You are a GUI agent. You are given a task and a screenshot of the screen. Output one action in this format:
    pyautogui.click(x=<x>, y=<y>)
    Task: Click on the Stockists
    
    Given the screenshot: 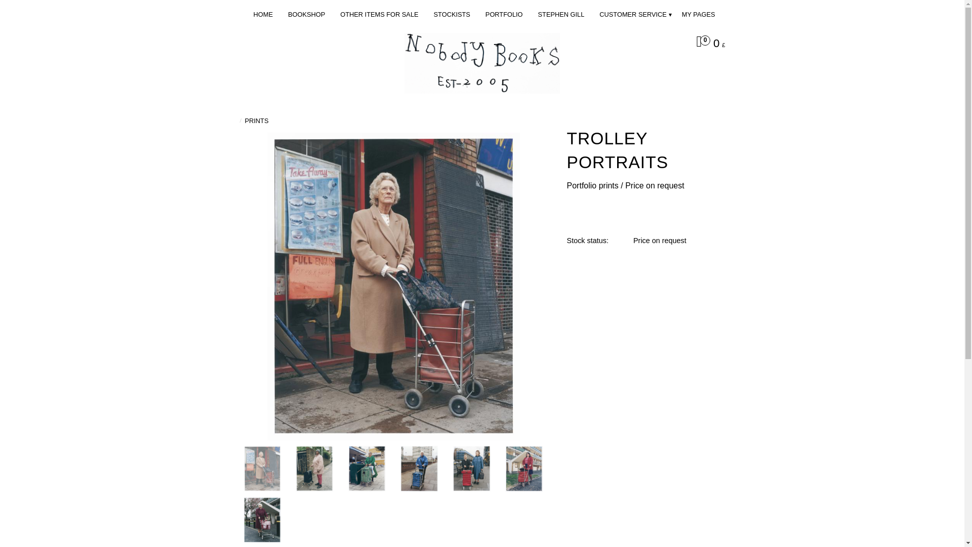 What is the action you would take?
    pyautogui.click(x=454, y=14)
    